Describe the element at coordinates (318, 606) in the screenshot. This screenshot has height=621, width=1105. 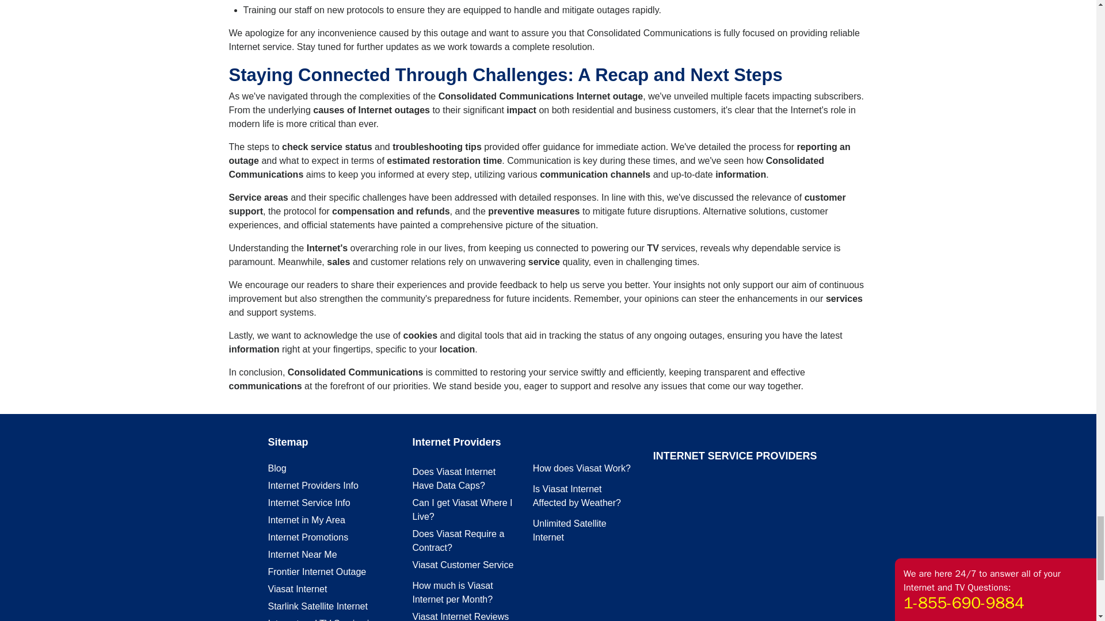
I see `Starlink Satellite Internet` at that location.